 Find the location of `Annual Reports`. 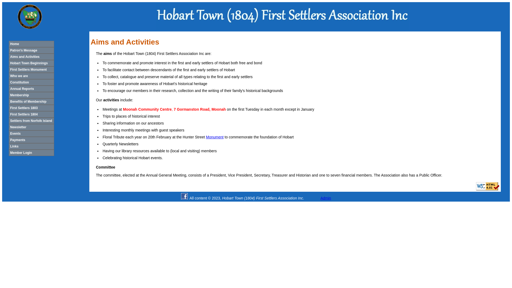

Annual Reports is located at coordinates (31, 89).